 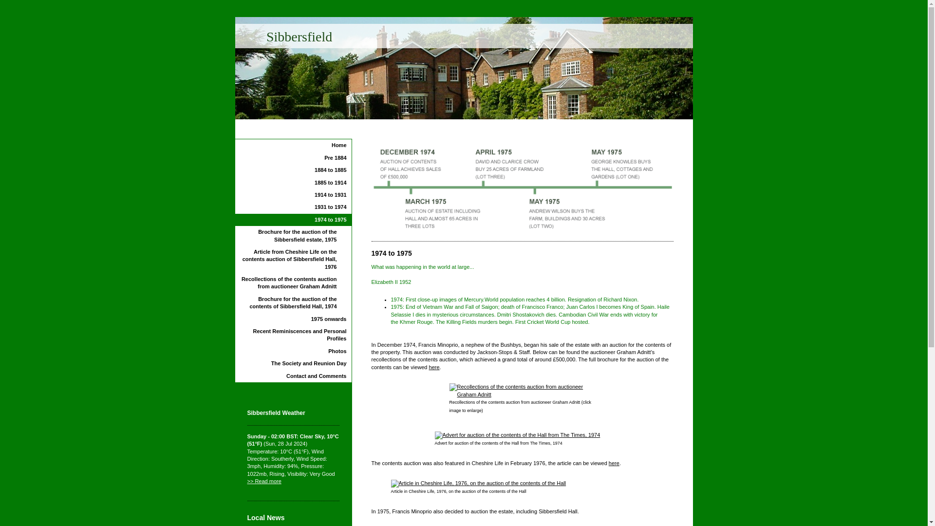 What do you see at coordinates (293, 319) in the screenshot?
I see `1975 onwards` at bounding box center [293, 319].